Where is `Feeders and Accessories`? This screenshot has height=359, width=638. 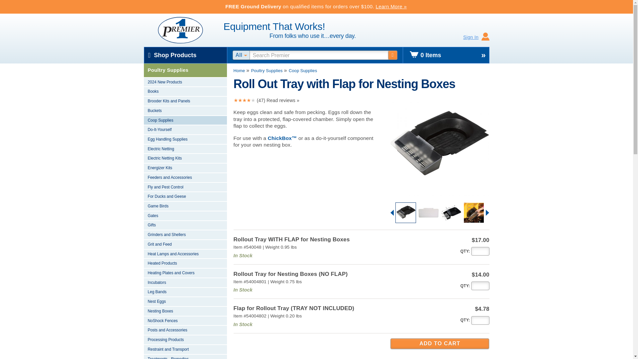
Feeders and Accessories is located at coordinates (185, 178).